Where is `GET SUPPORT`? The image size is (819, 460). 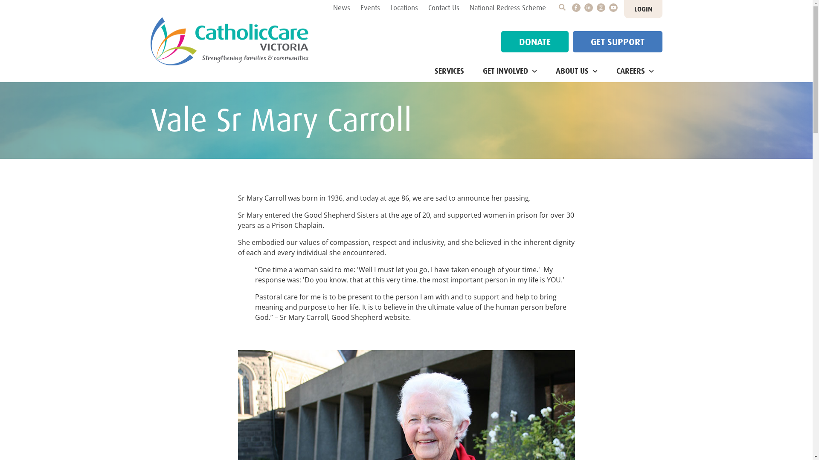 GET SUPPORT is located at coordinates (617, 42).